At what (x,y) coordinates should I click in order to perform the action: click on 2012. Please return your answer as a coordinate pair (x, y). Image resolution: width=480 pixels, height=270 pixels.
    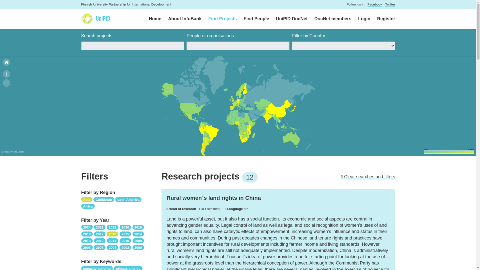
    Looking at the image, I should click on (100, 240).